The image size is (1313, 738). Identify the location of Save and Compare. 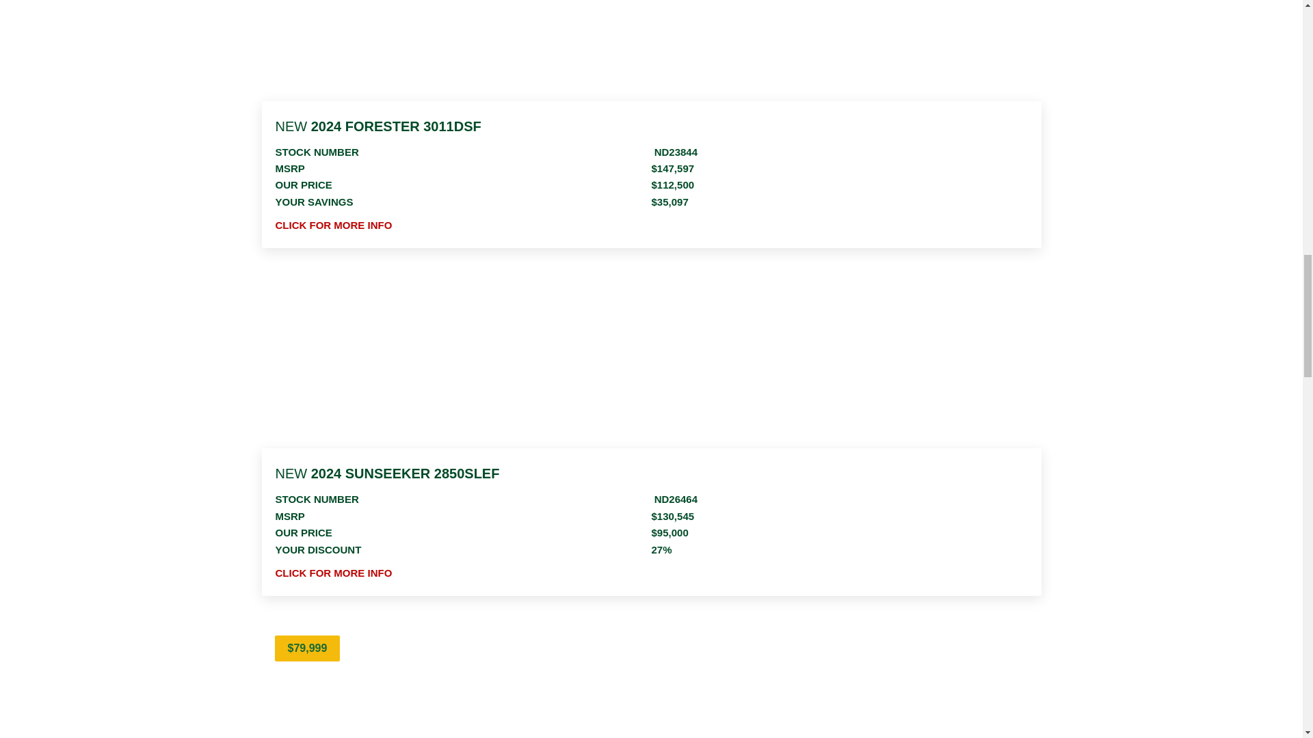
(1030, 301).